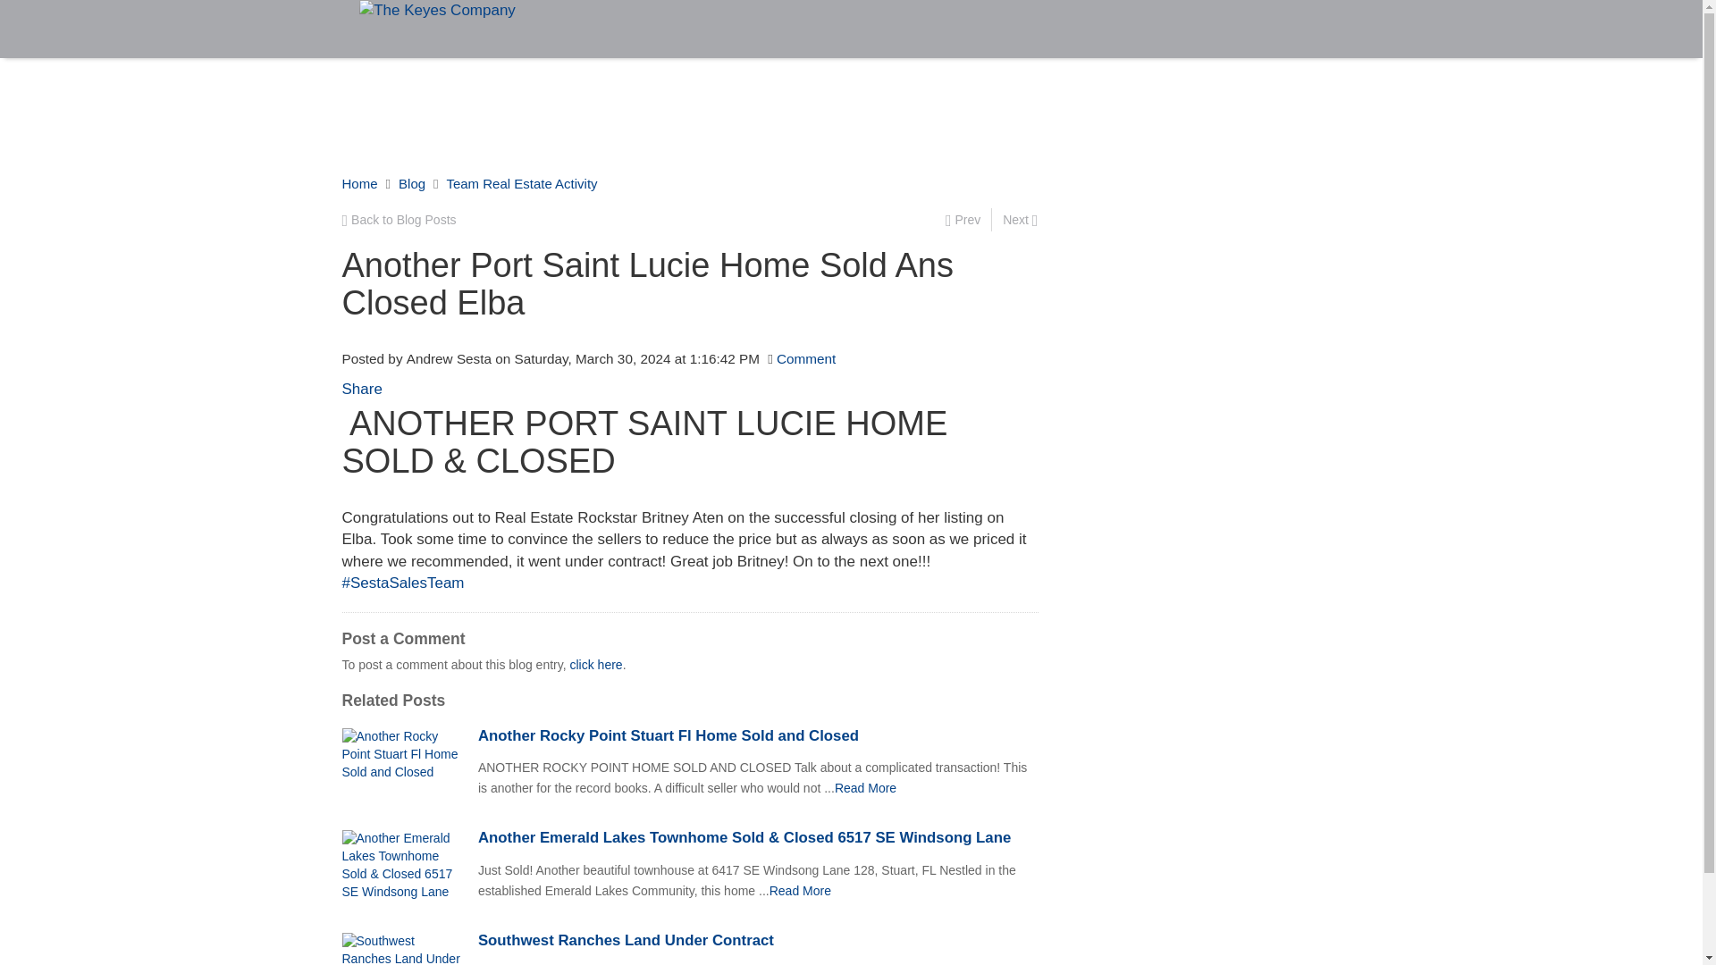 Image resolution: width=1716 pixels, height=965 pixels. I want to click on Another Rocky Point Stuart Fl Home Sold and Closed, so click(758, 736).